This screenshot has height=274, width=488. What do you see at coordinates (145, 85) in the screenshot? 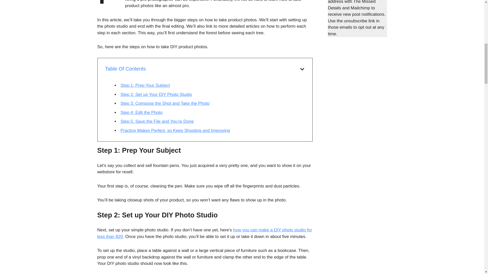
I see `Step 1: Prep Your Subject` at bounding box center [145, 85].